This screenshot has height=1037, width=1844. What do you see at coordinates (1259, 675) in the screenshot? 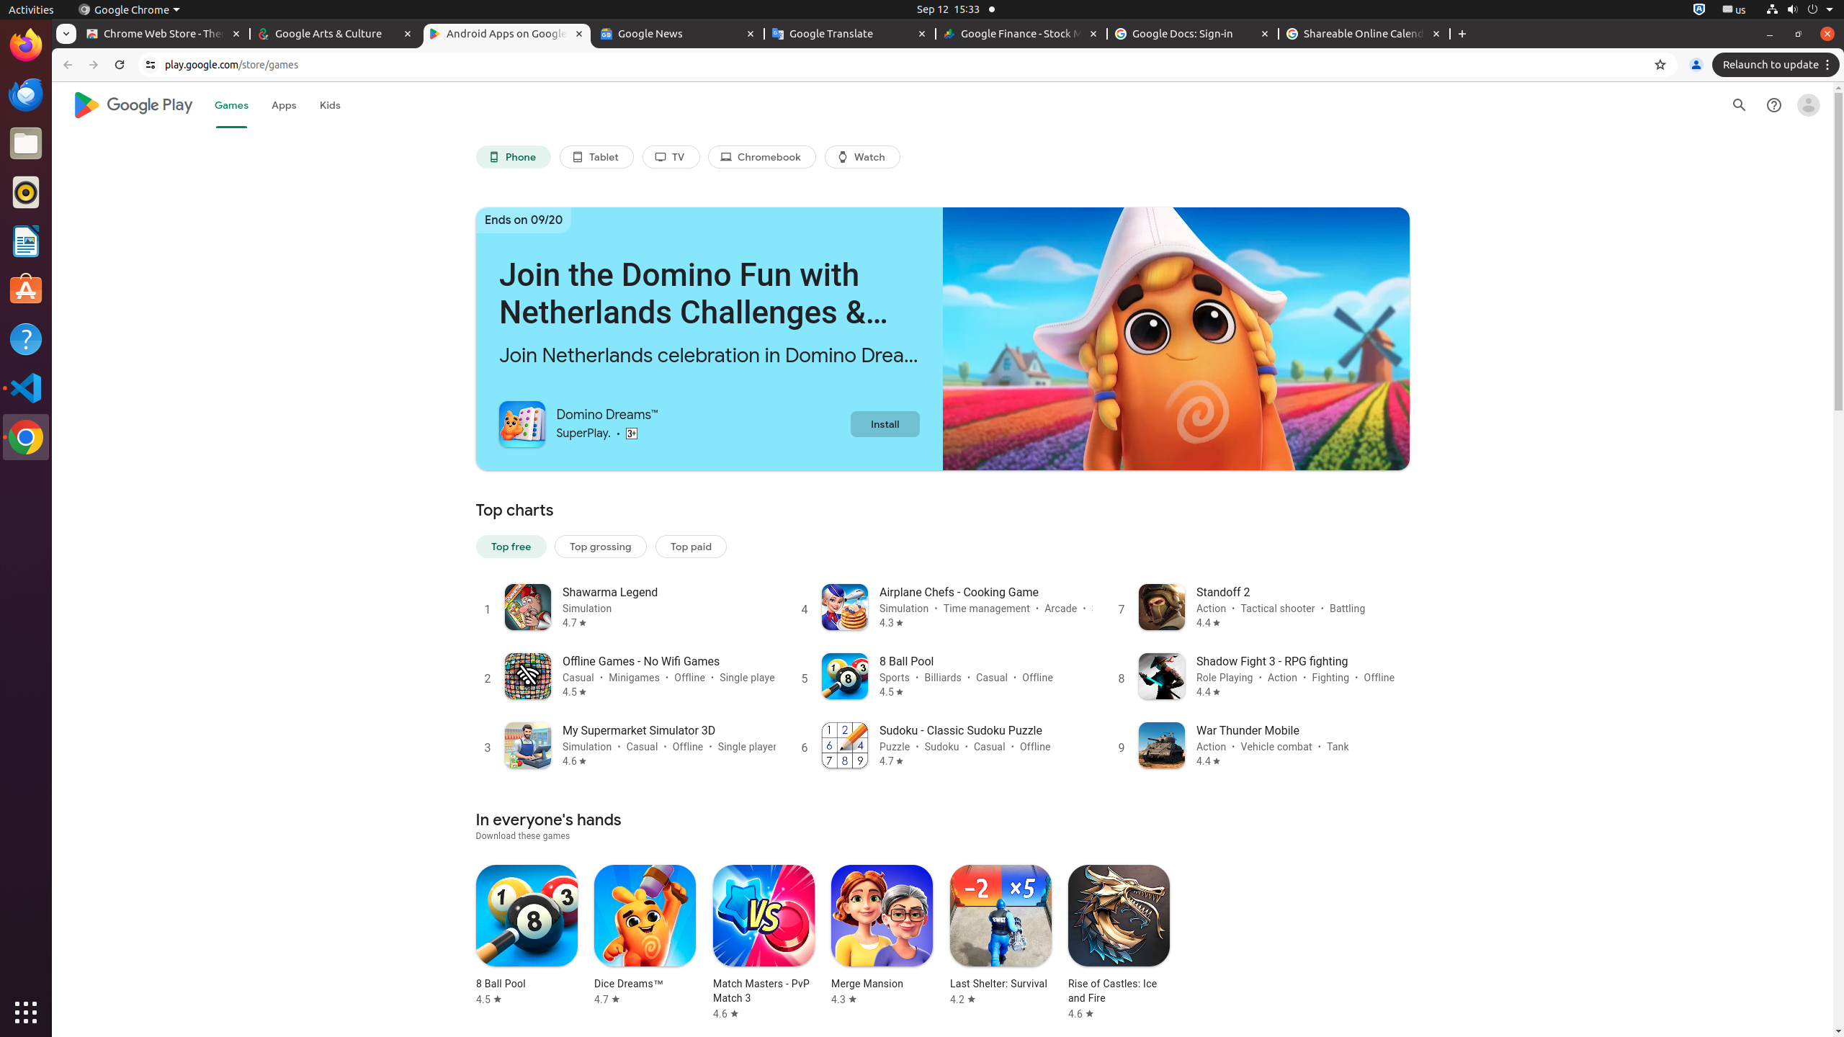
I see `Rank 8 Shadow Fight 3 - RPG fighting Role Playing • Action • Fighting • Offline Rated 4.4 stars out of five stars` at bounding box center [1259, 675].